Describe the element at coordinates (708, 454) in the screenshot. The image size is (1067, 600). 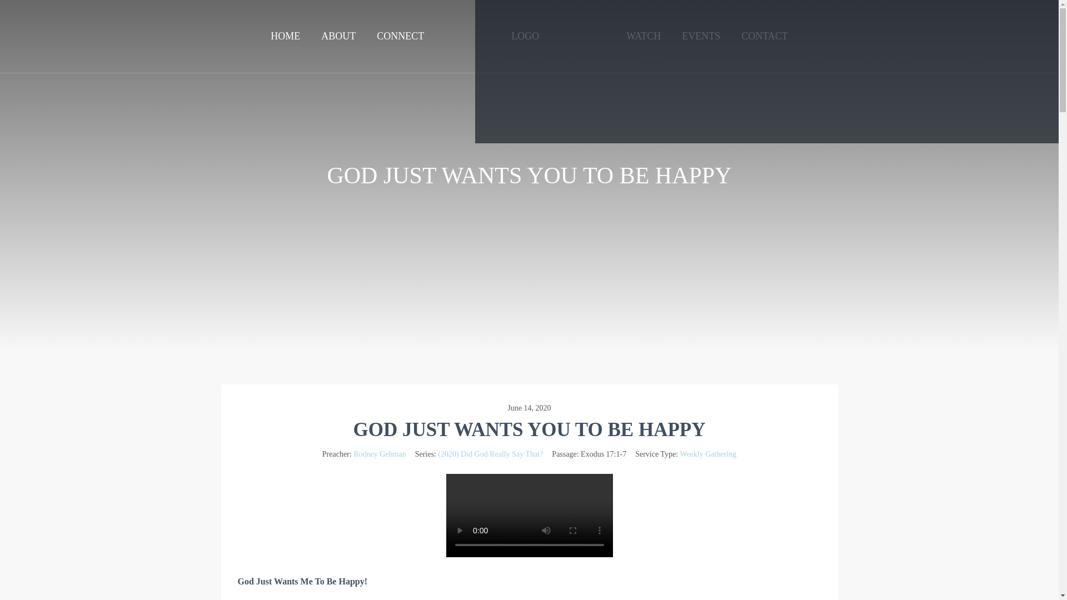
I see `Weekly Gathering` at that location.